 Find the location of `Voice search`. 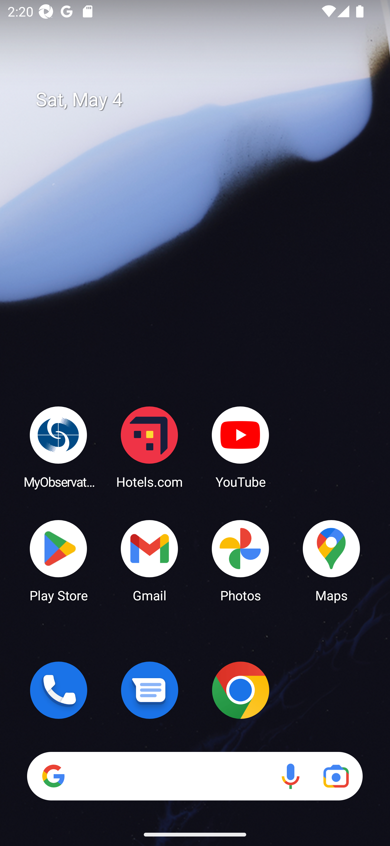

Voice search is located at coordinates (290, 776).